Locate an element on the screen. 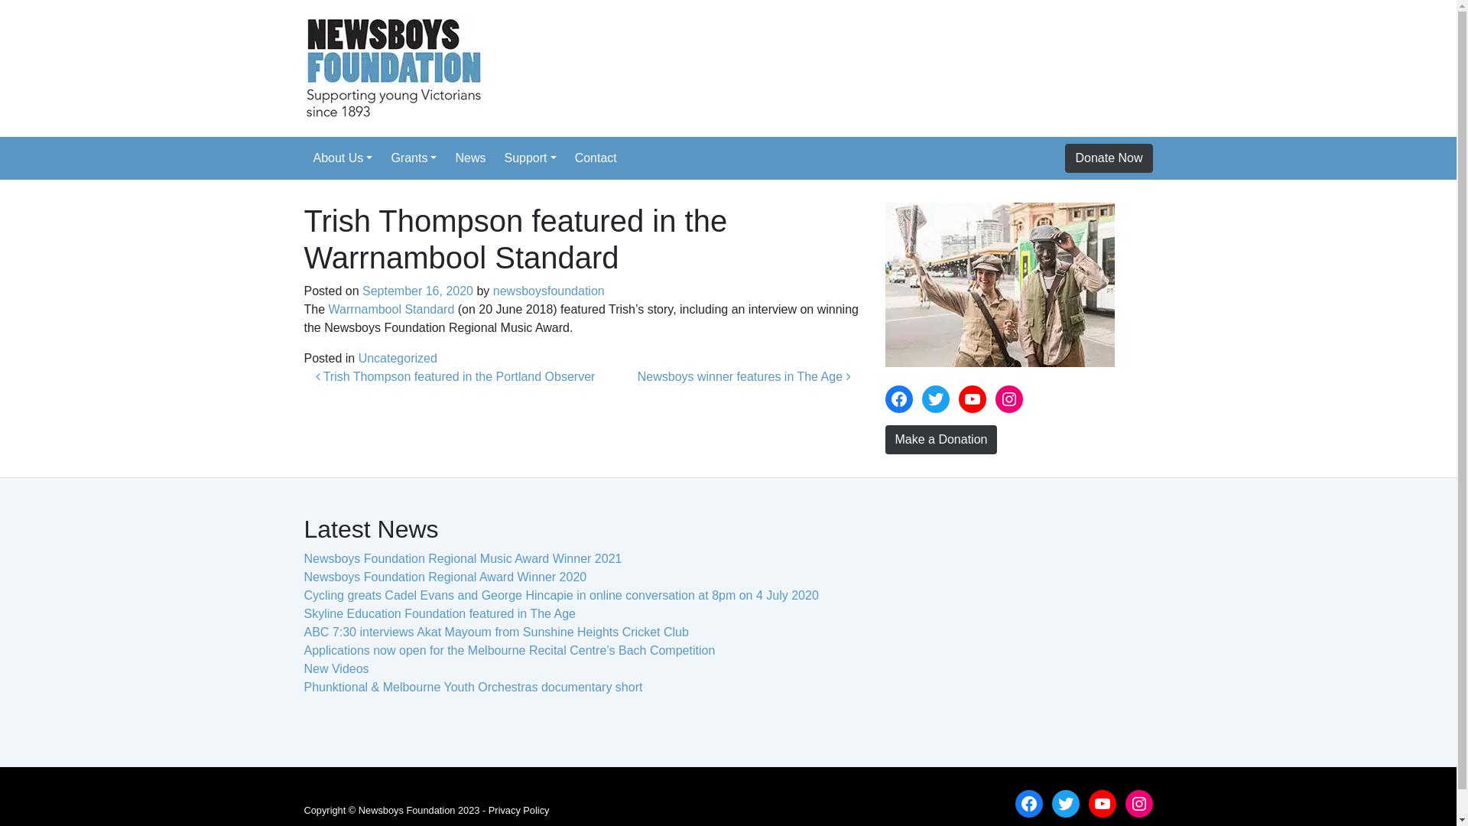  Privacy Policy is located at coordinates (519, 811).